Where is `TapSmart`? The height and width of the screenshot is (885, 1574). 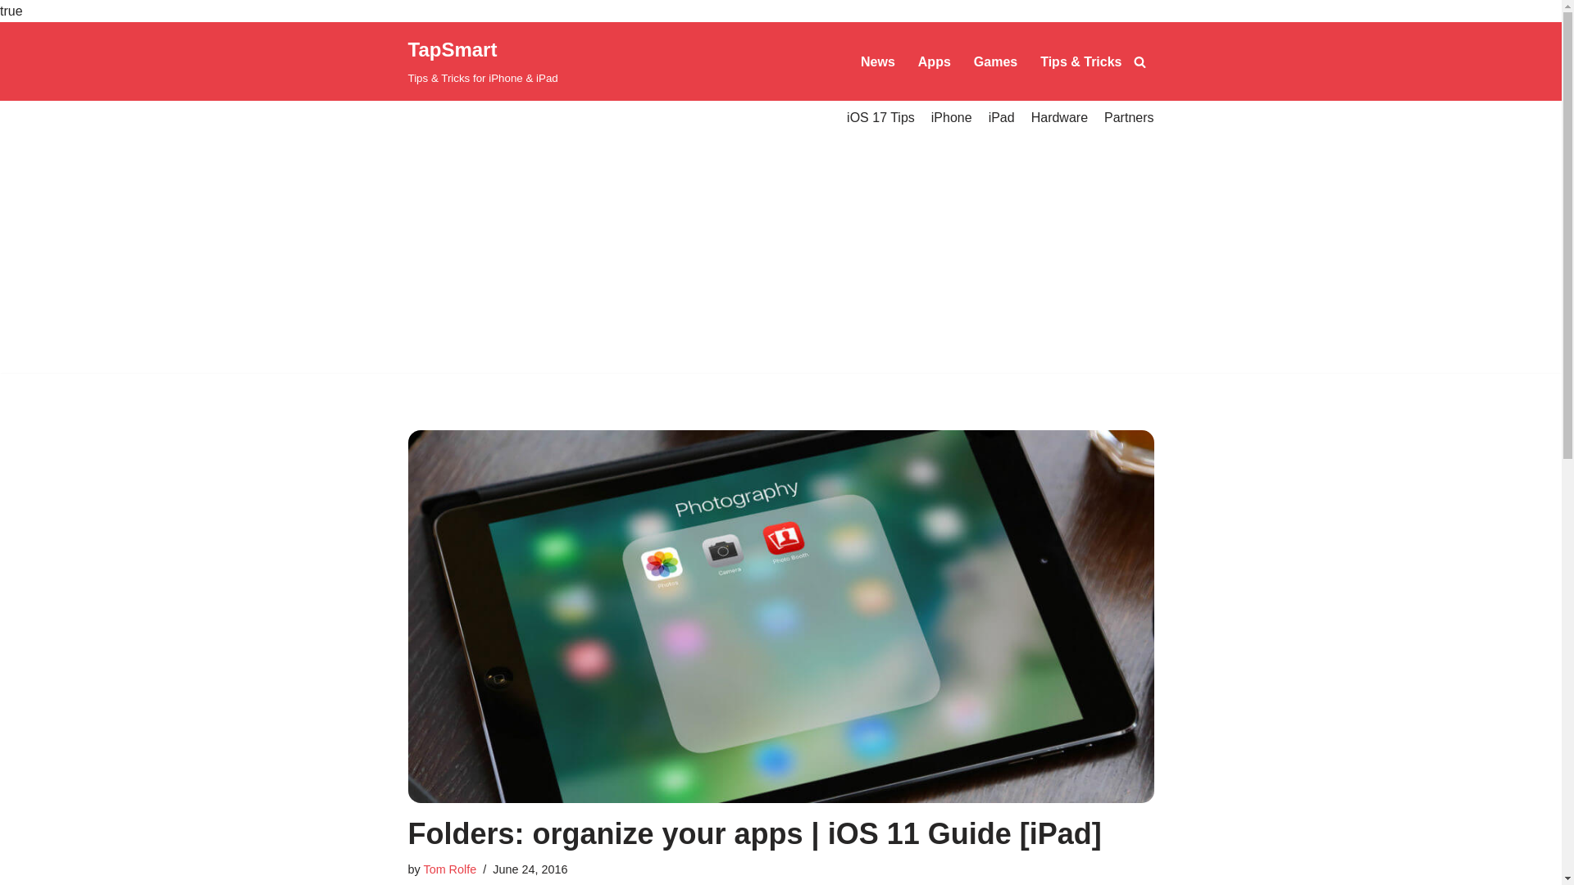 TapSmart is located at coordinates (483, 61).